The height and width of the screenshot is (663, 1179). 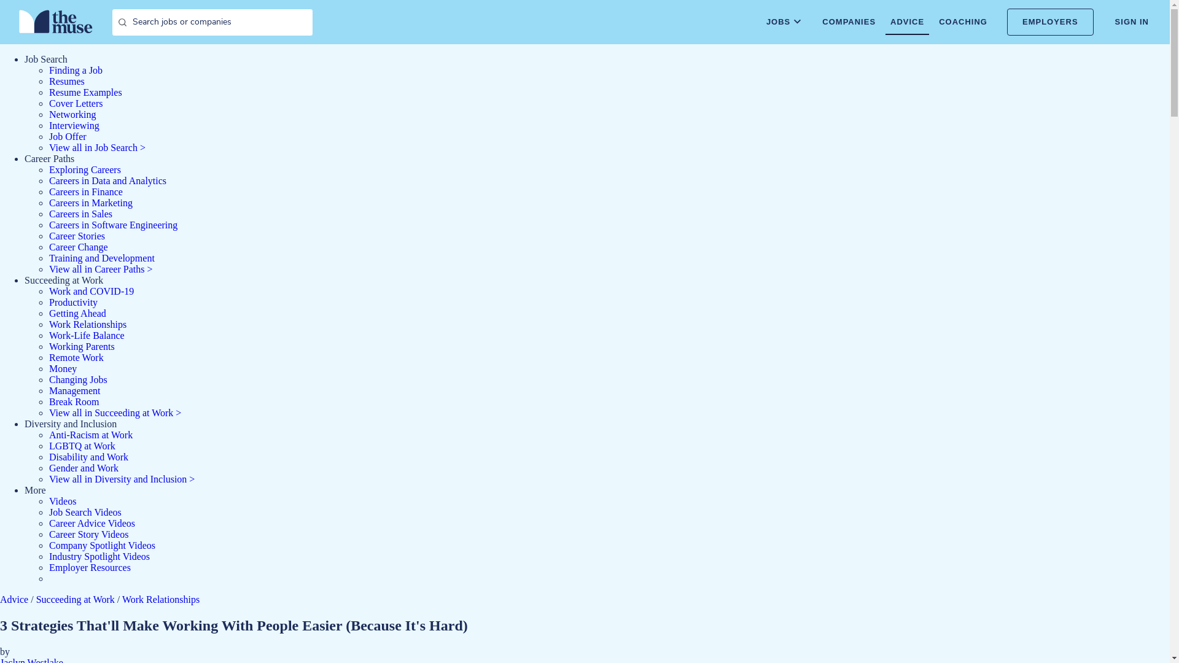 What do you see at coordinates (68, 136) in the screenshot?
I see `Job Offer` at bounding box center [68, 136].